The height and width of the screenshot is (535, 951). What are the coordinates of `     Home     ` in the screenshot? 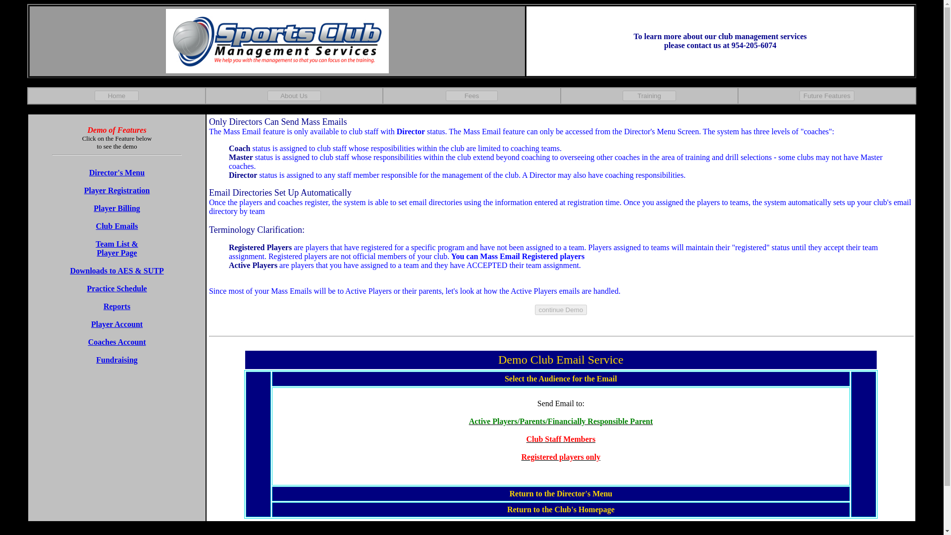 It's located at (116, 96).